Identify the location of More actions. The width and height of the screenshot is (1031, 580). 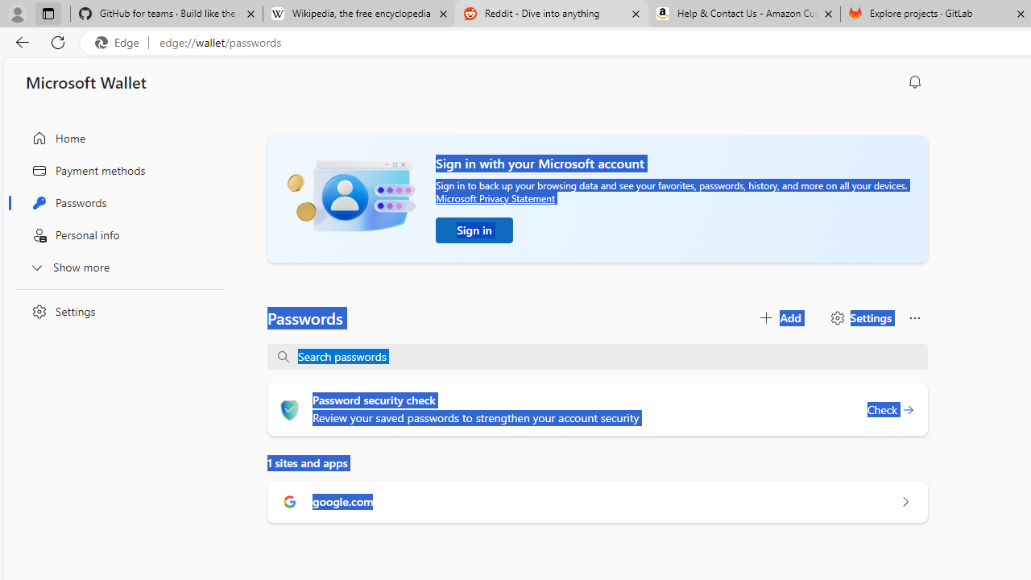
(915, 317).